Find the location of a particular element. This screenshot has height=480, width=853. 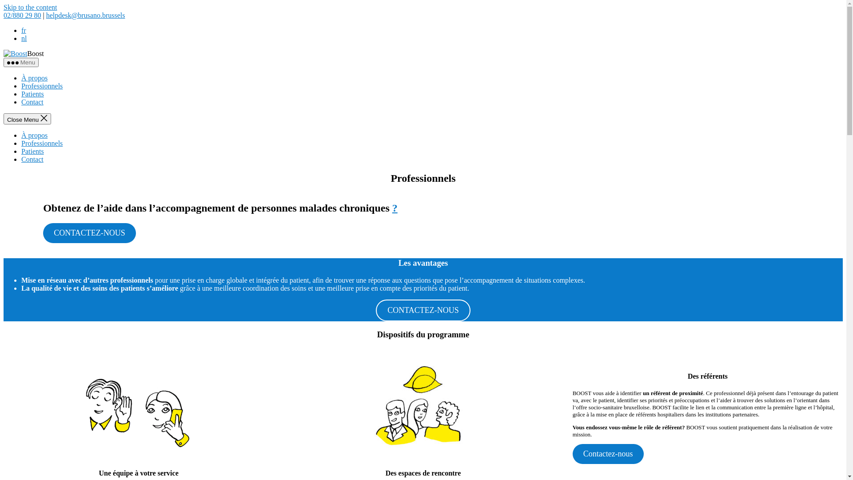

Skip to the content is located at coordinates (30, 7).